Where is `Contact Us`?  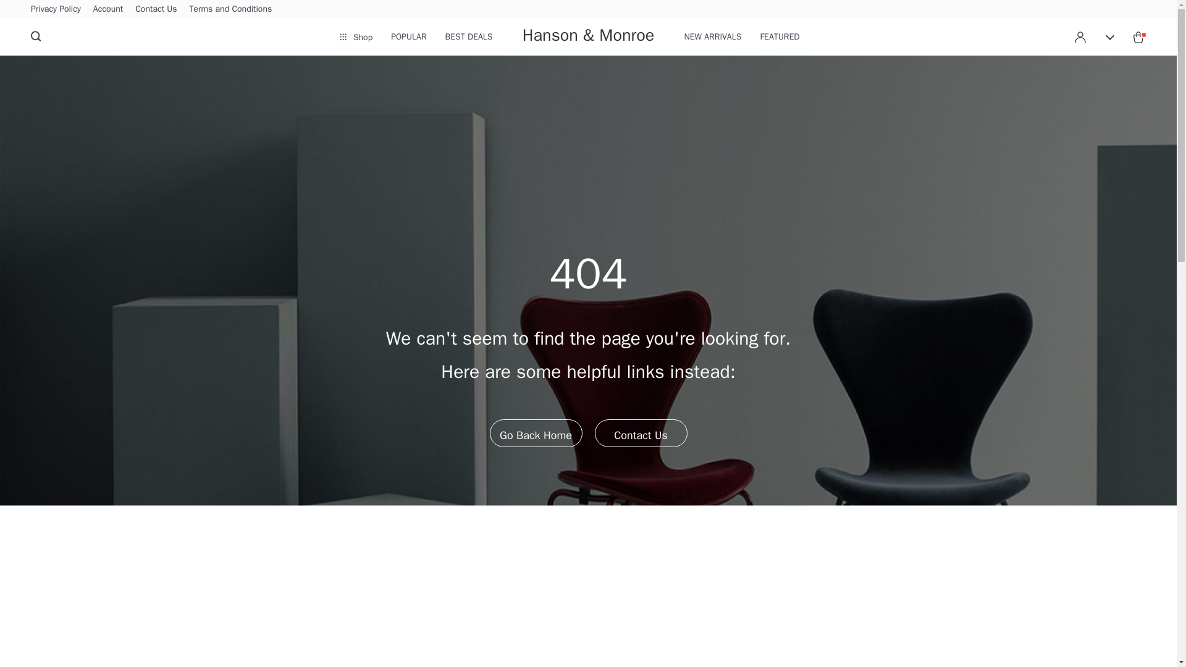 Contact Us is located at coordinates (640, 432).